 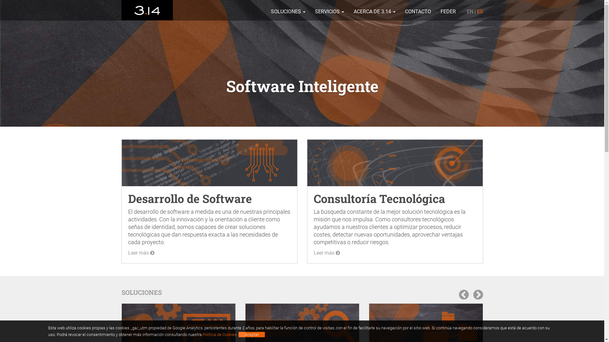 I want to click on EN, so click(x=470, y=11).